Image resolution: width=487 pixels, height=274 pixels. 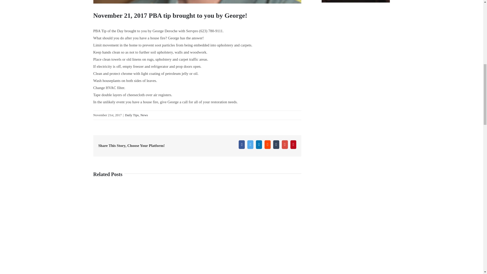 I want to click on Daily Tips, so click(x=132, y=115).